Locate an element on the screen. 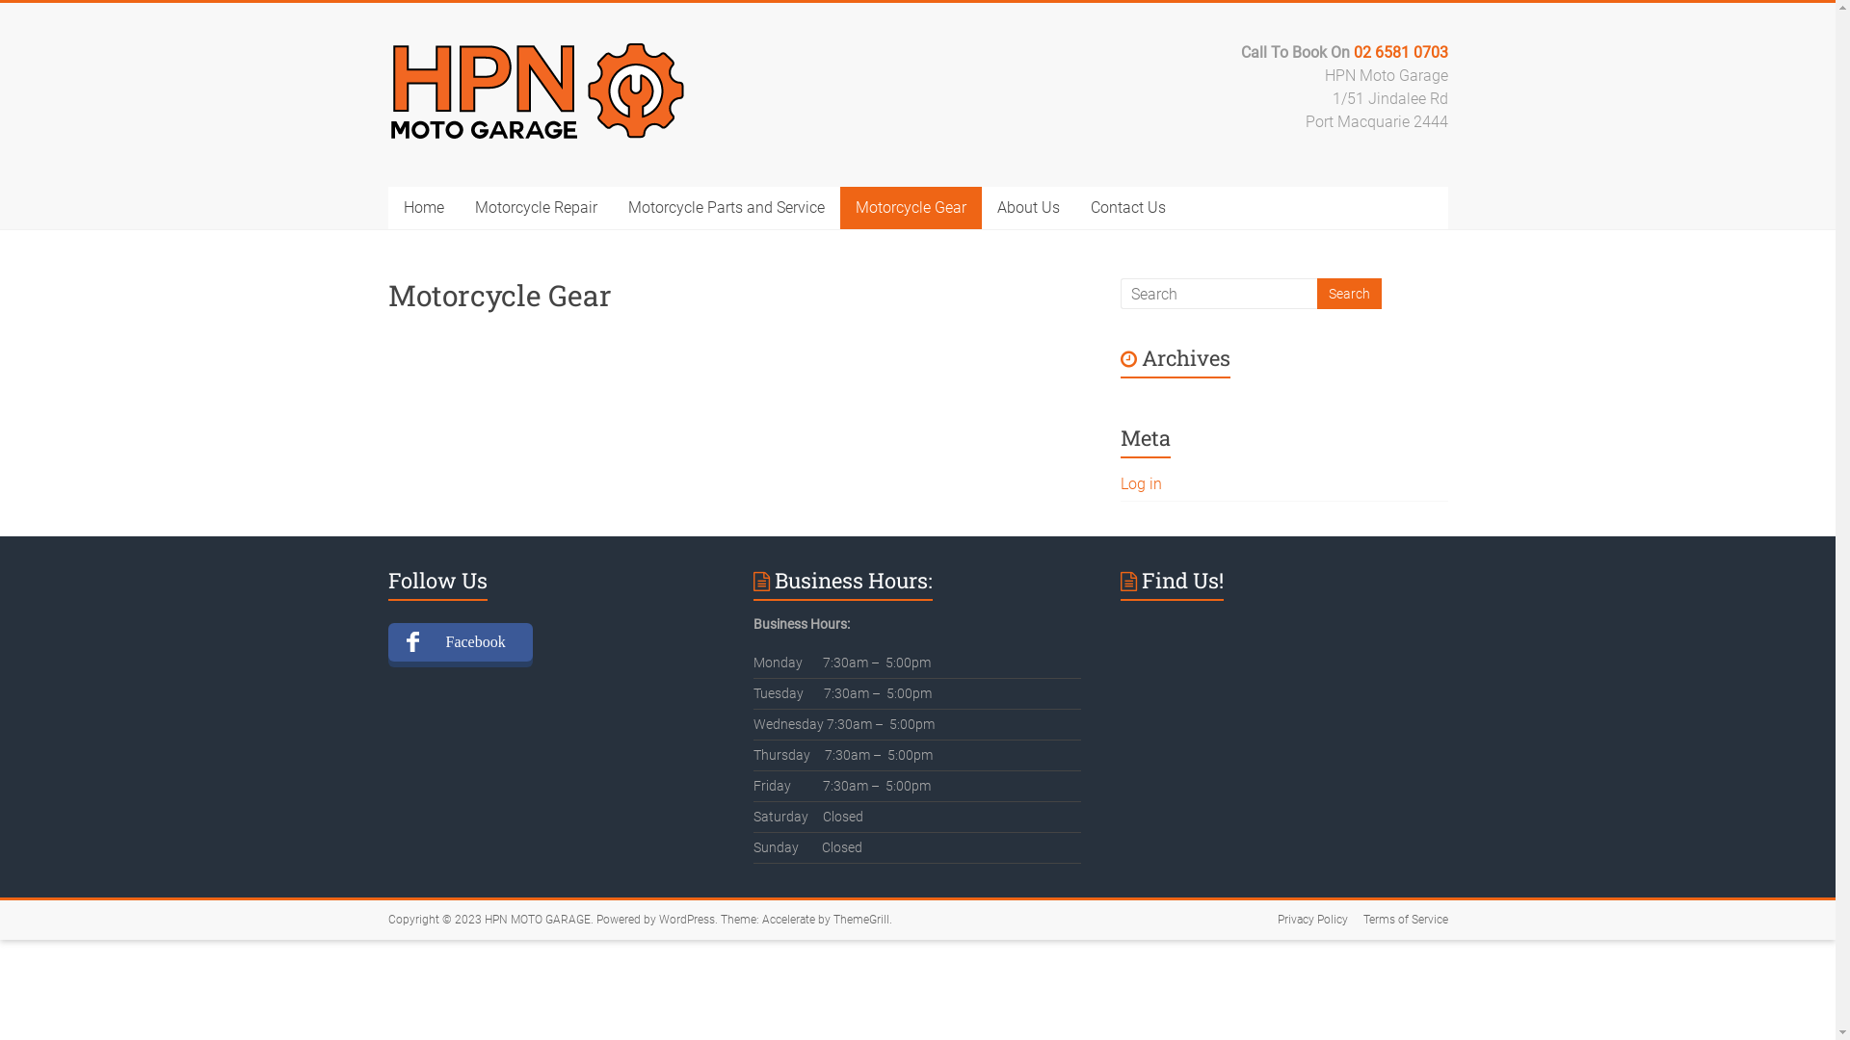  Motorcycle Parts and Service is located at coordinates (727, 208).